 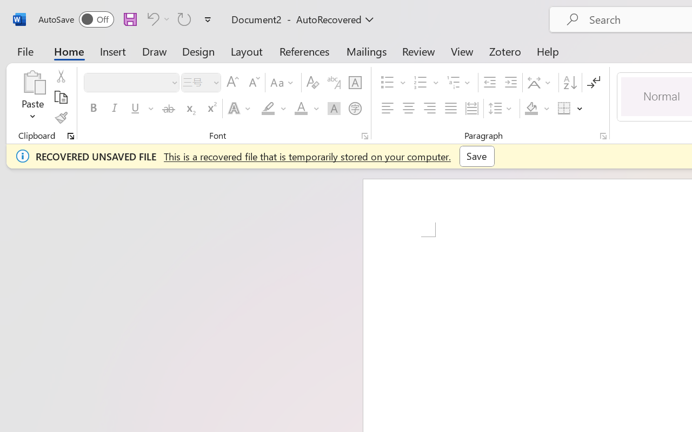 I want to click on Shading, so click(x=537, y=109).